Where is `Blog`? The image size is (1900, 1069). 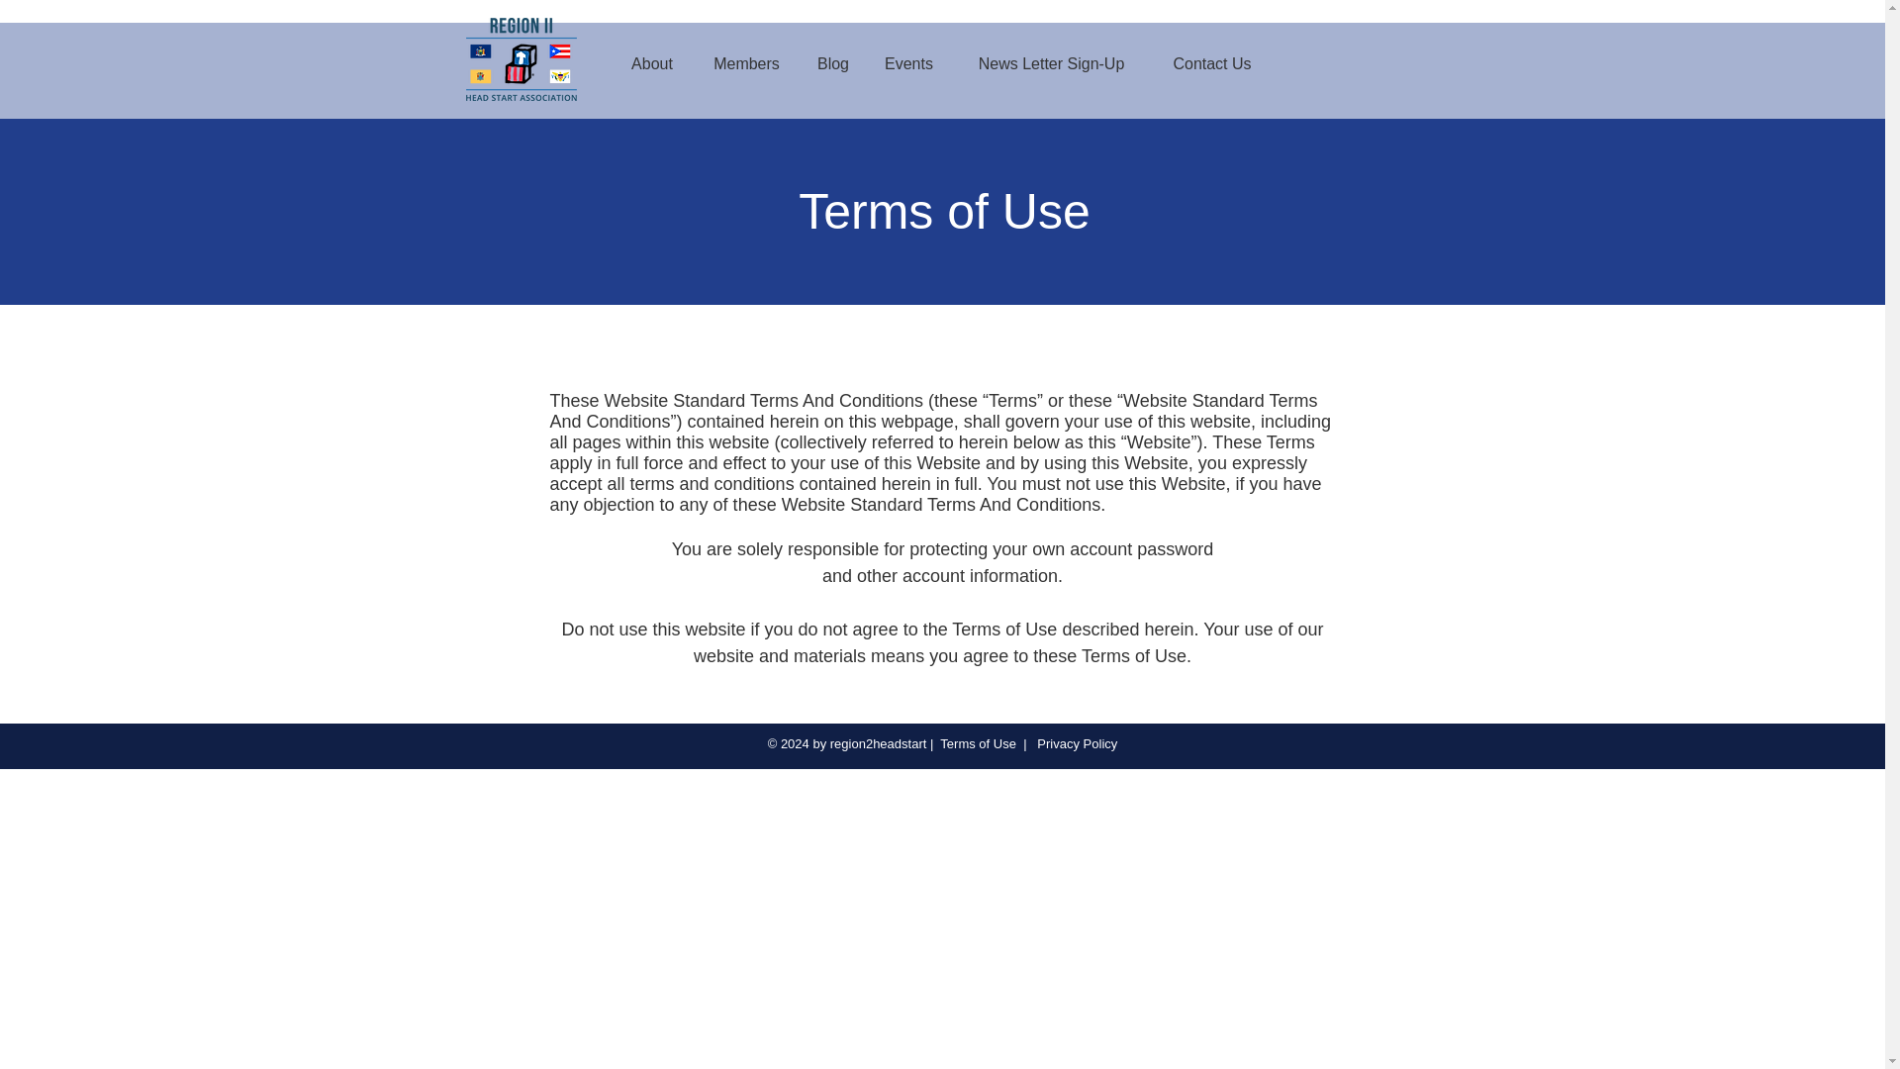
Blog is located at coordinates (833, 63).